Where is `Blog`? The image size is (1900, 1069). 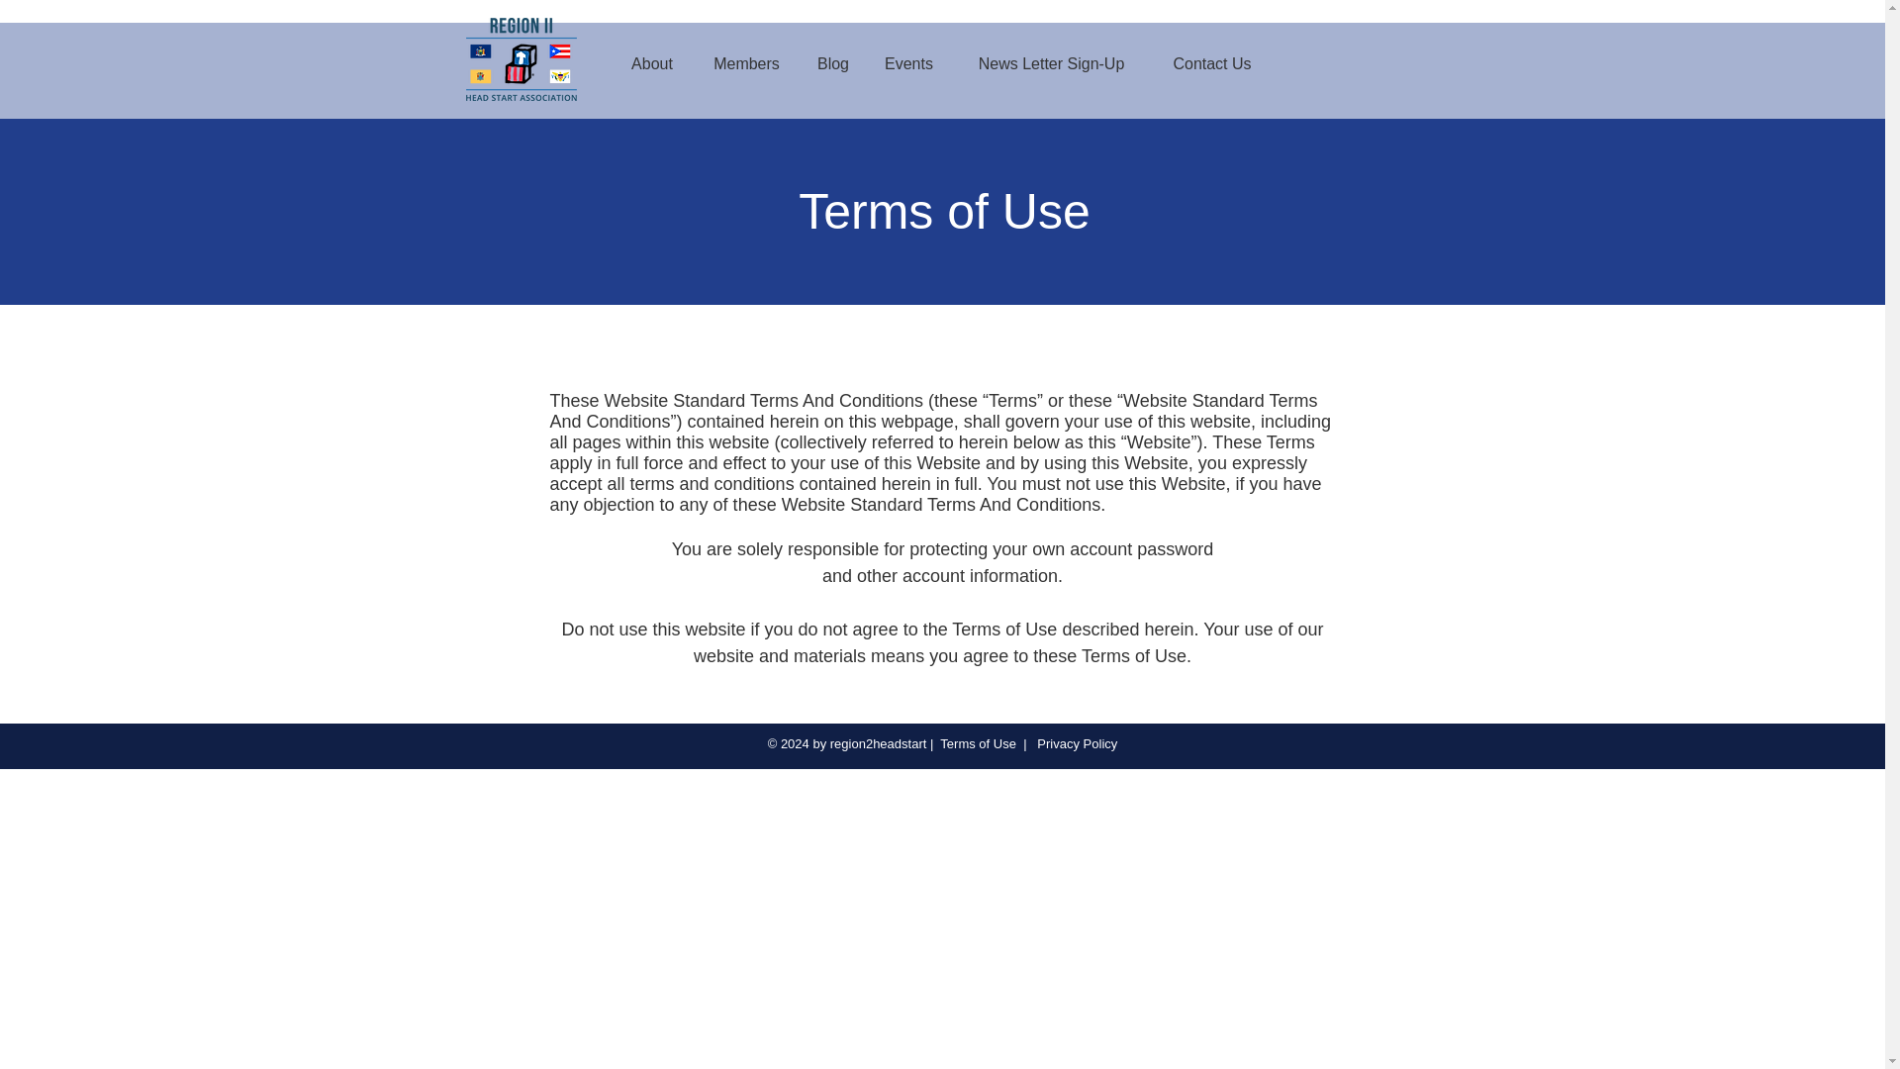
Blog is located at coordinates (833, 63).